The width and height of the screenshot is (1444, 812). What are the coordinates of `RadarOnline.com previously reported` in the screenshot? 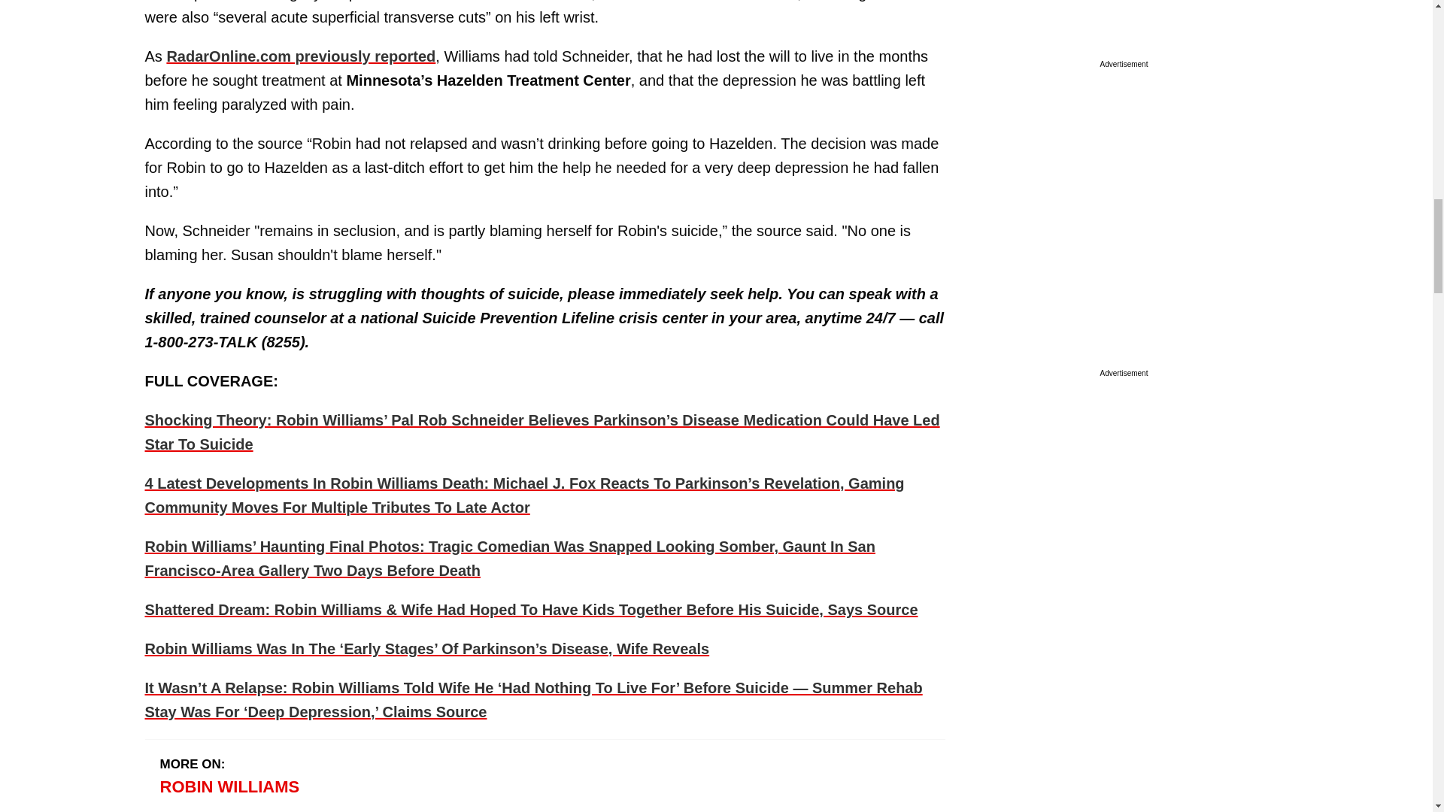 It's located at (301, 56).